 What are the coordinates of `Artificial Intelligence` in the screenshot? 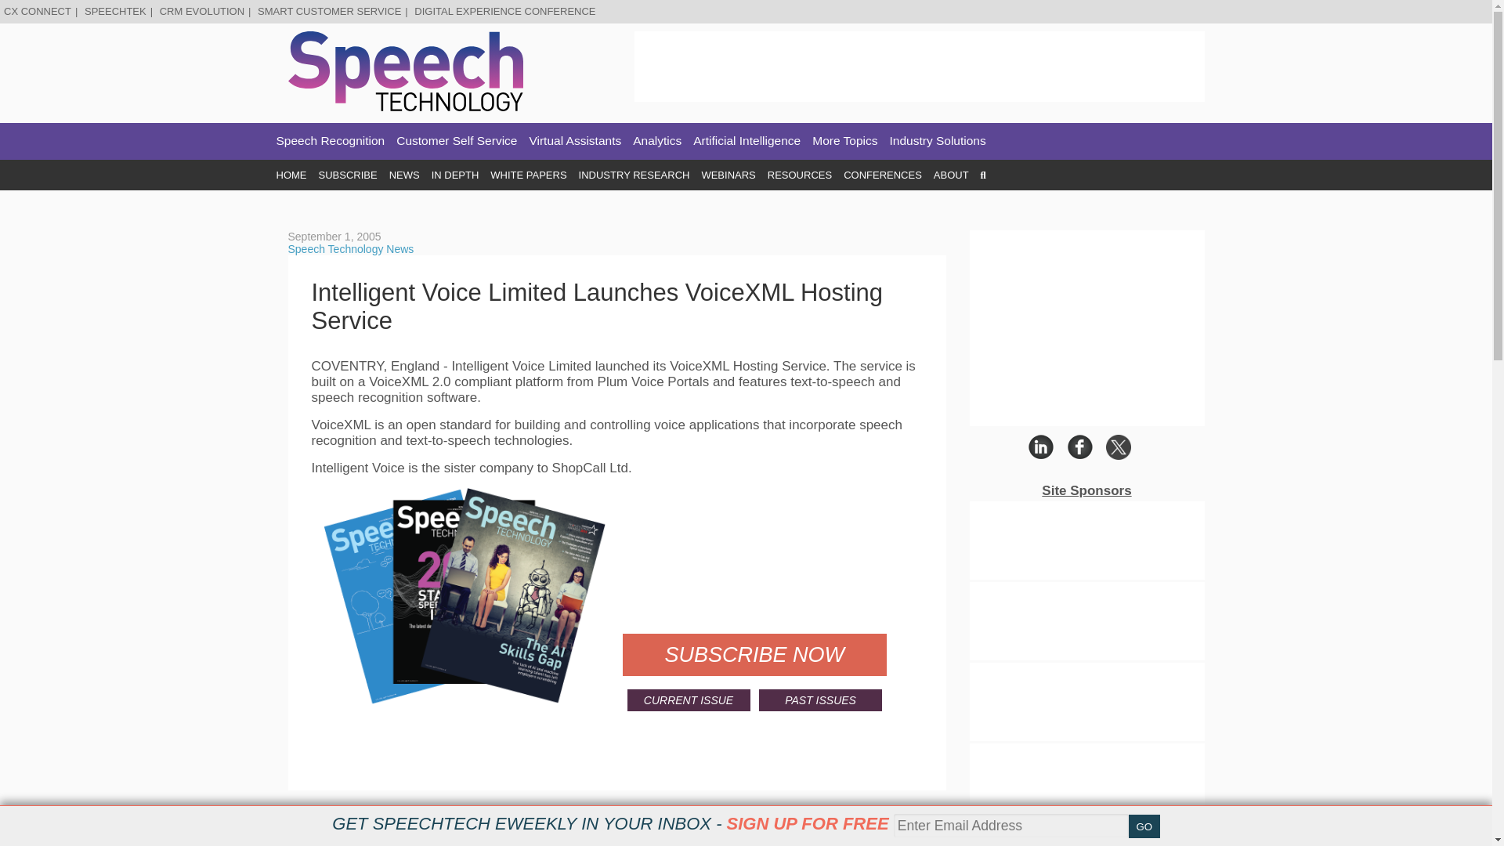 It's located at (747, 141).